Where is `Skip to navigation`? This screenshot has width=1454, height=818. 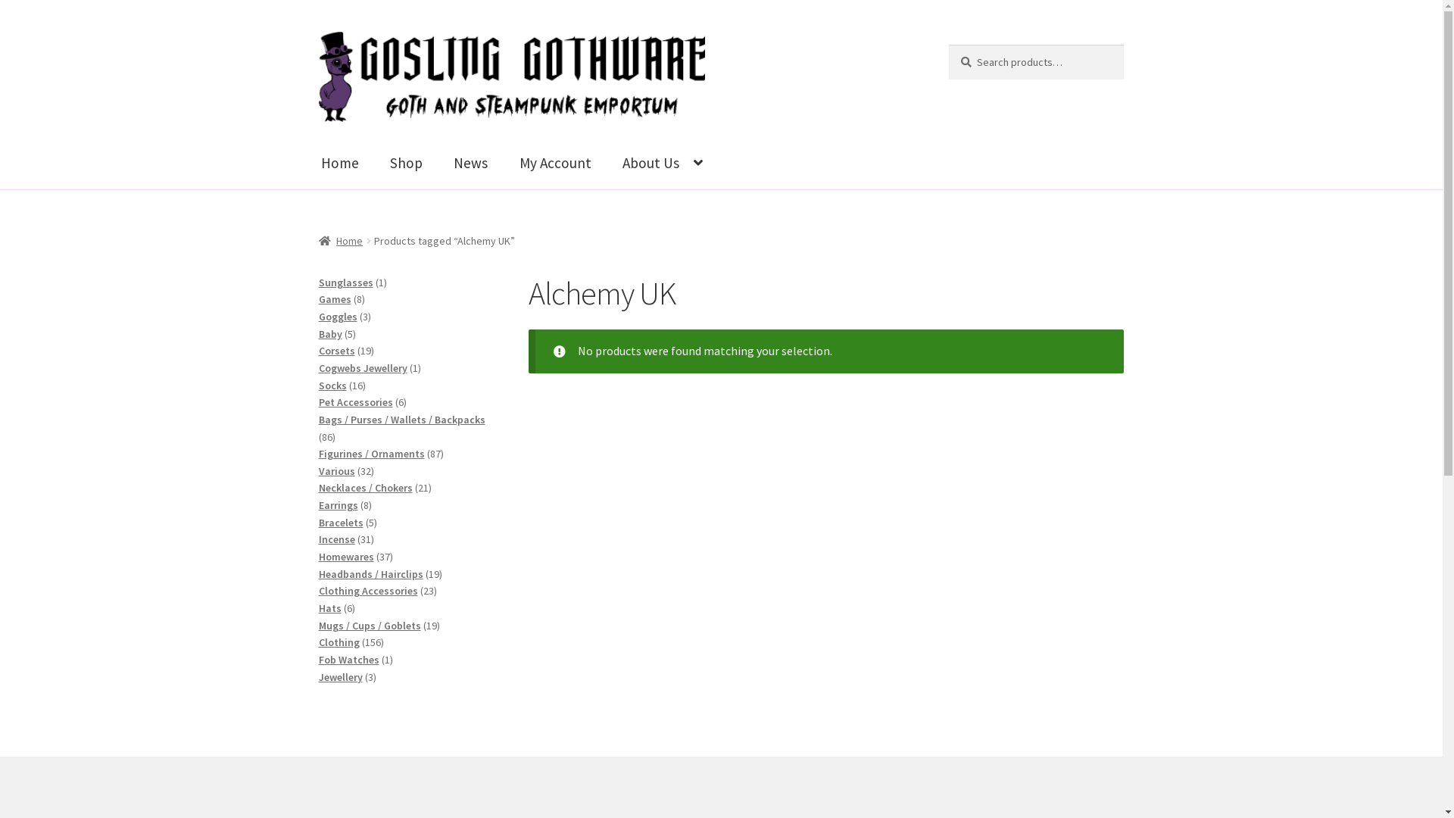 Skip to navigation is located at coordinates (318, 32).